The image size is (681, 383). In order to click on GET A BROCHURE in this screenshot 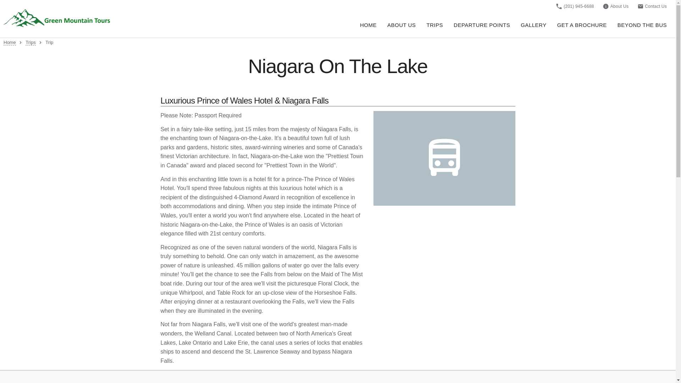, I will do `click(586, 25)`.